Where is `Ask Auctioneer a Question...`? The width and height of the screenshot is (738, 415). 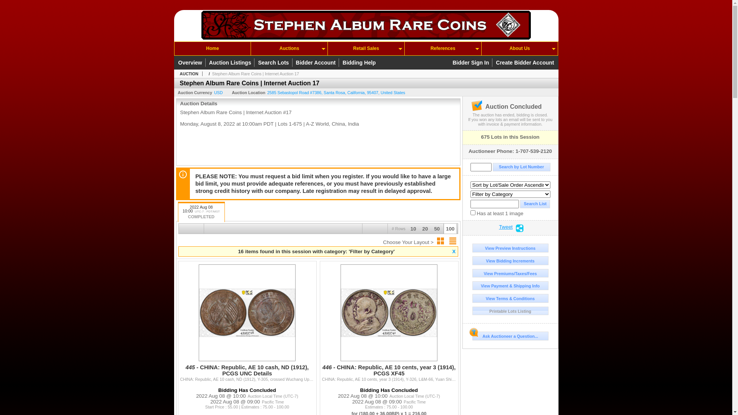 Ask Auctioneer a Question... is located at coordinates (510, 336).